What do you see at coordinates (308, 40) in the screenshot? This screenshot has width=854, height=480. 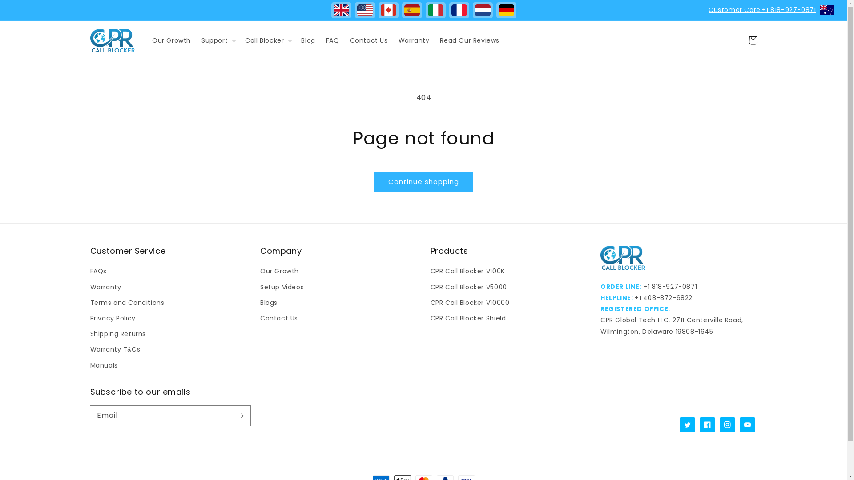 I see `Blog` at bounding box center [308, 40].